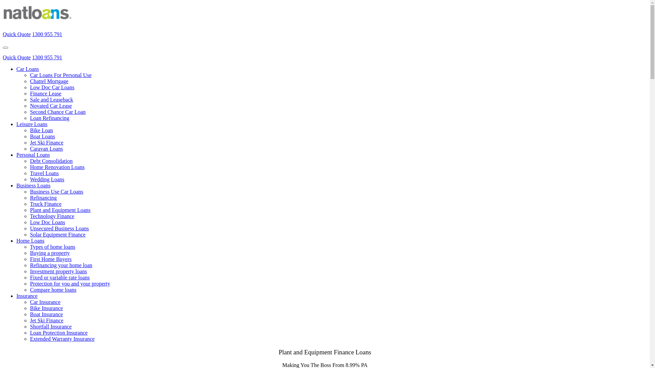  I want to click on Second Chance Car Loan, so click(58, 112).